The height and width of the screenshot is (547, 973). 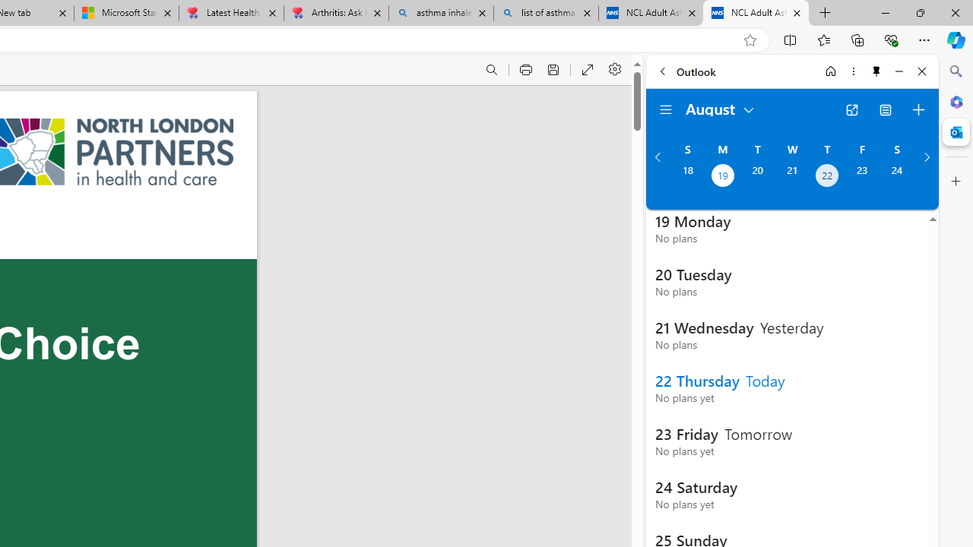 What do you see at coordinates (918, 109) in the screenshot?
I see `Create event` at bounding box center [918, 109].